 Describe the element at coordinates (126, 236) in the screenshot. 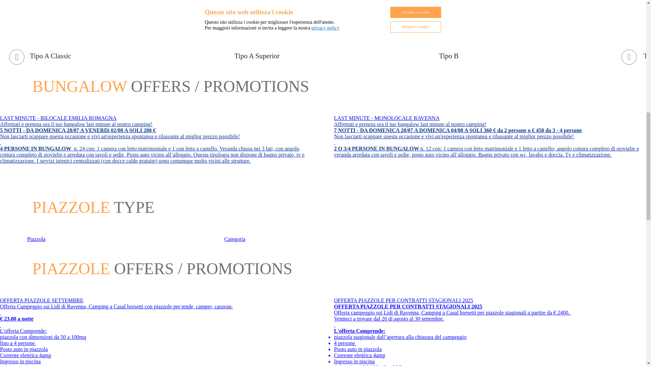

I see `Piazzola` at that location.